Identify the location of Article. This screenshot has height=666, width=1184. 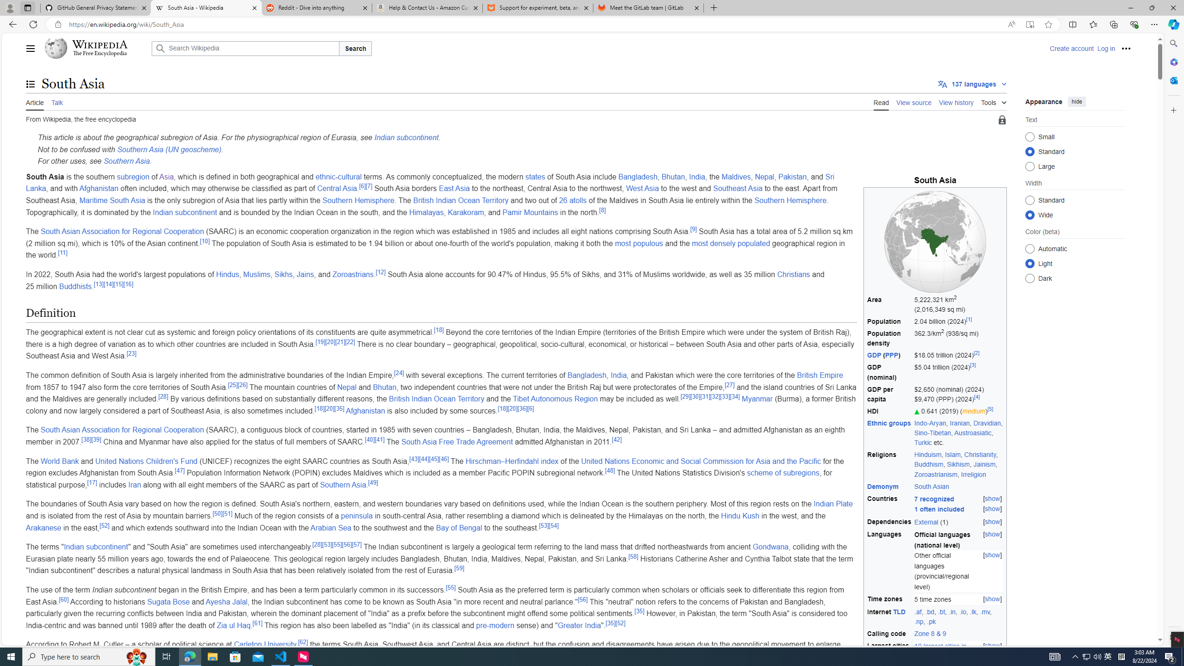
(35, 101).